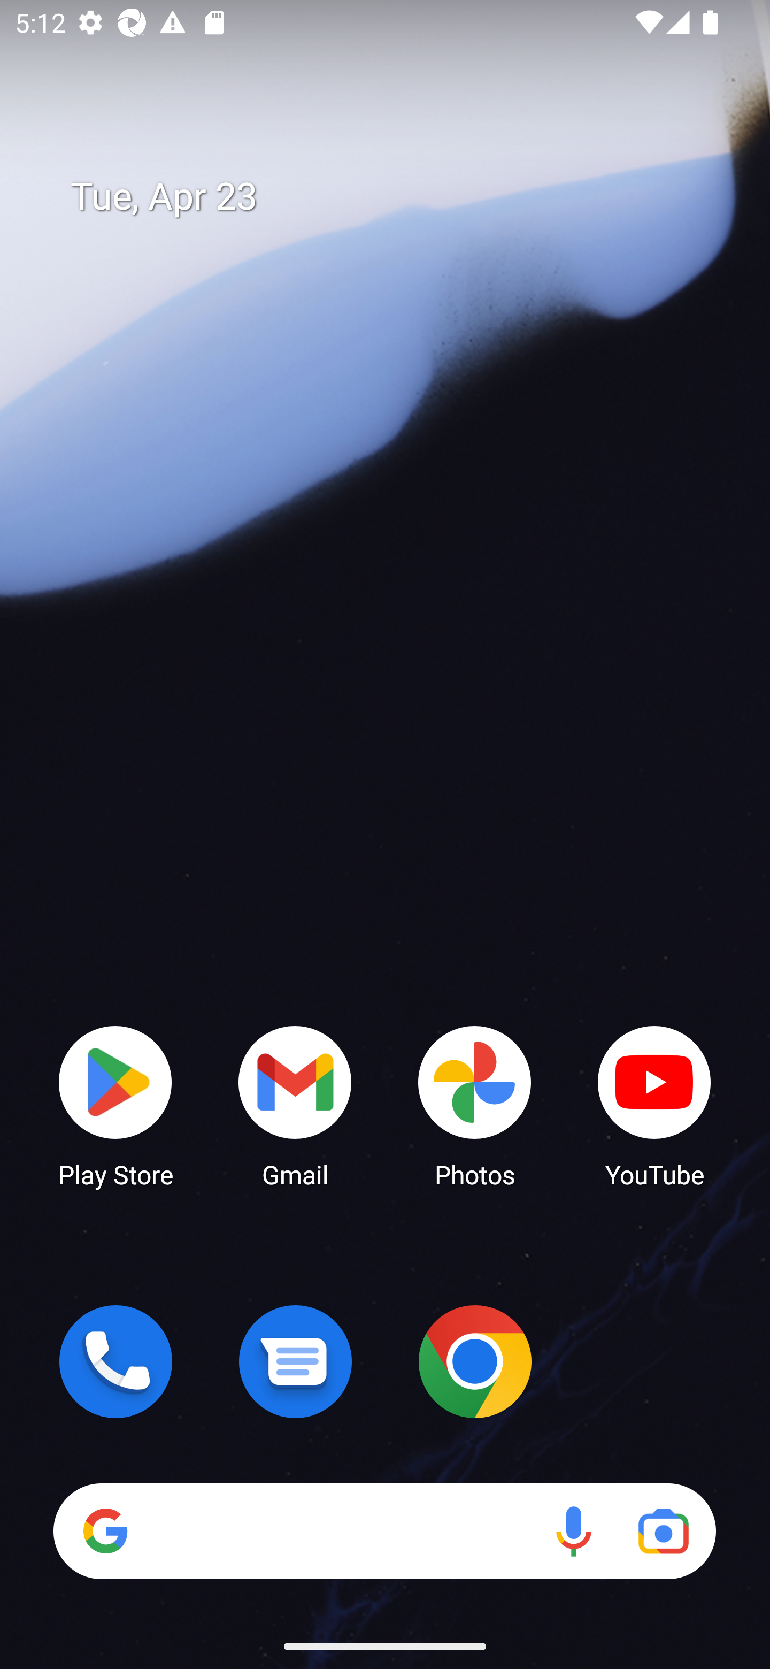  I want to click on Phone, so click(115, 1361).